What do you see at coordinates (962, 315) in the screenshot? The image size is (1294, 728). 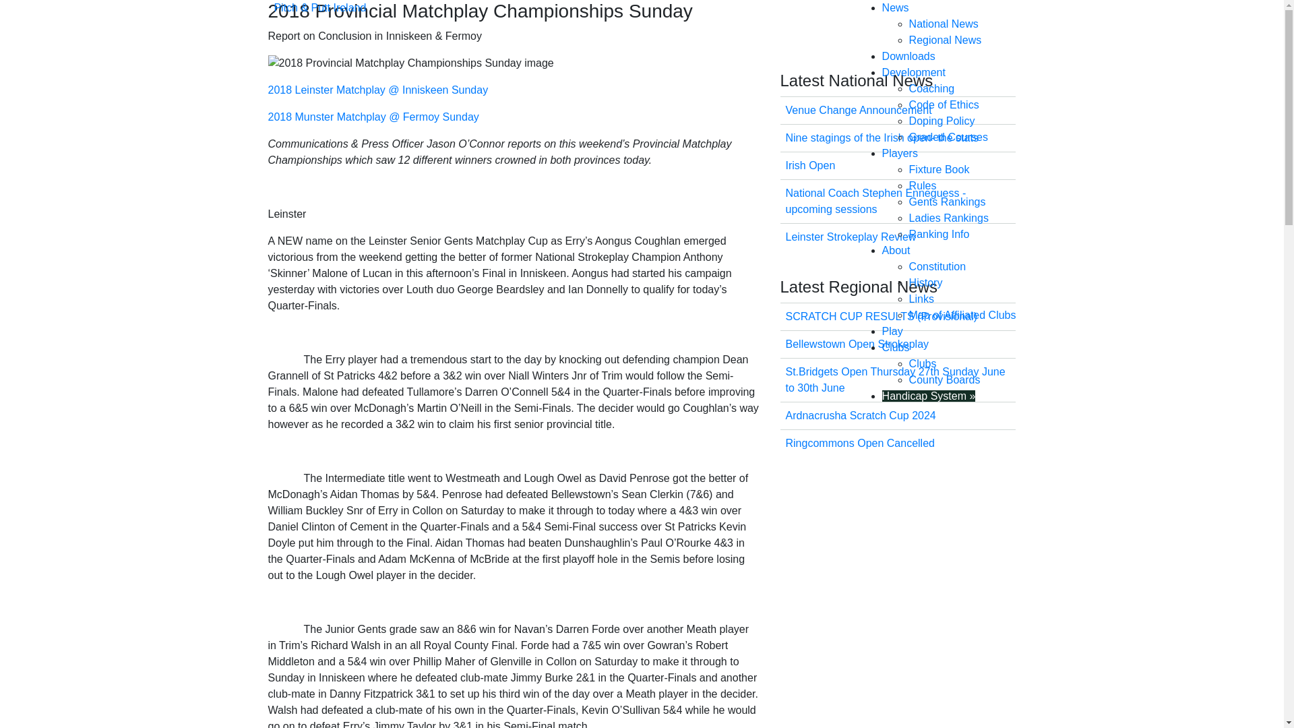 I see `Map of Affiliated Clubs` at bounding box center [962, 315].